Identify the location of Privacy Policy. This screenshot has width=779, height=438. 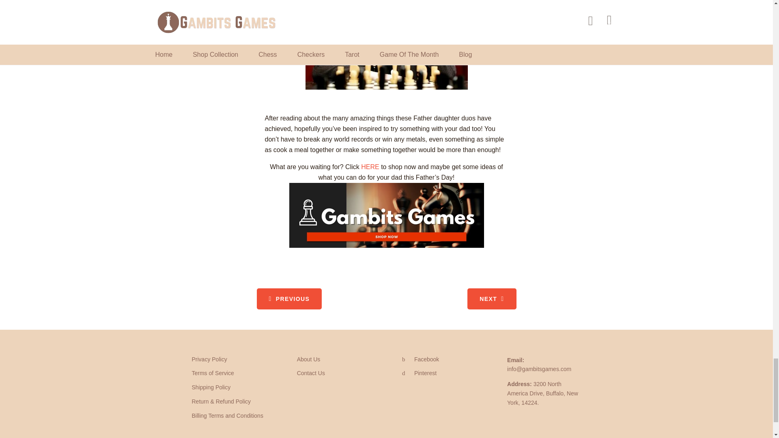
(209, 359).